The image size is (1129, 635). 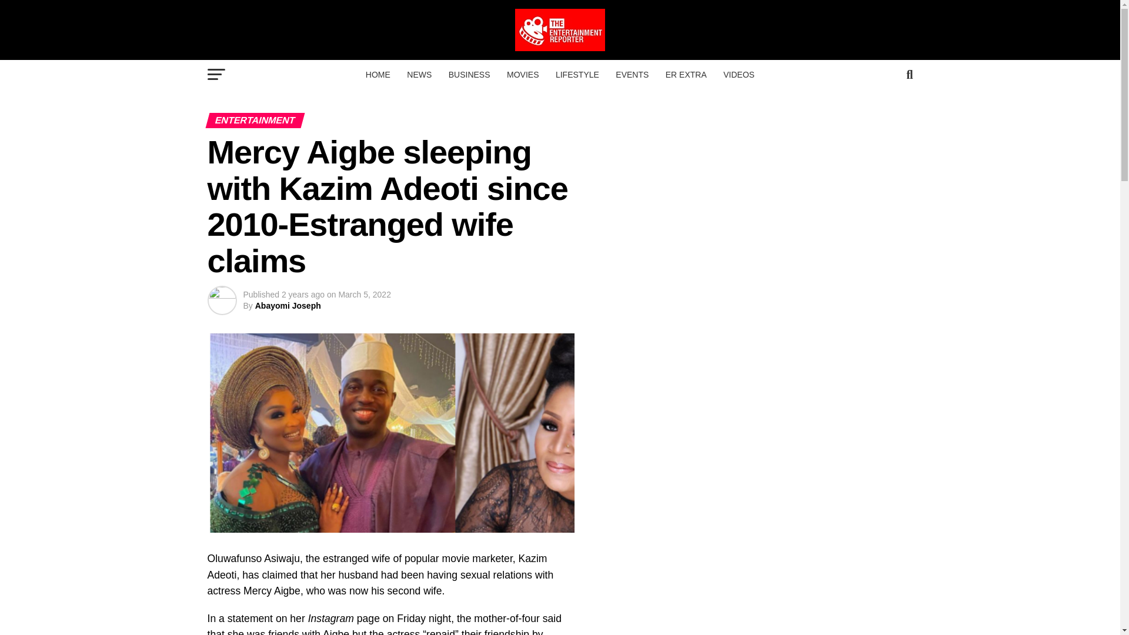 I want to click on EVENTS, so click(x=632, y=74).